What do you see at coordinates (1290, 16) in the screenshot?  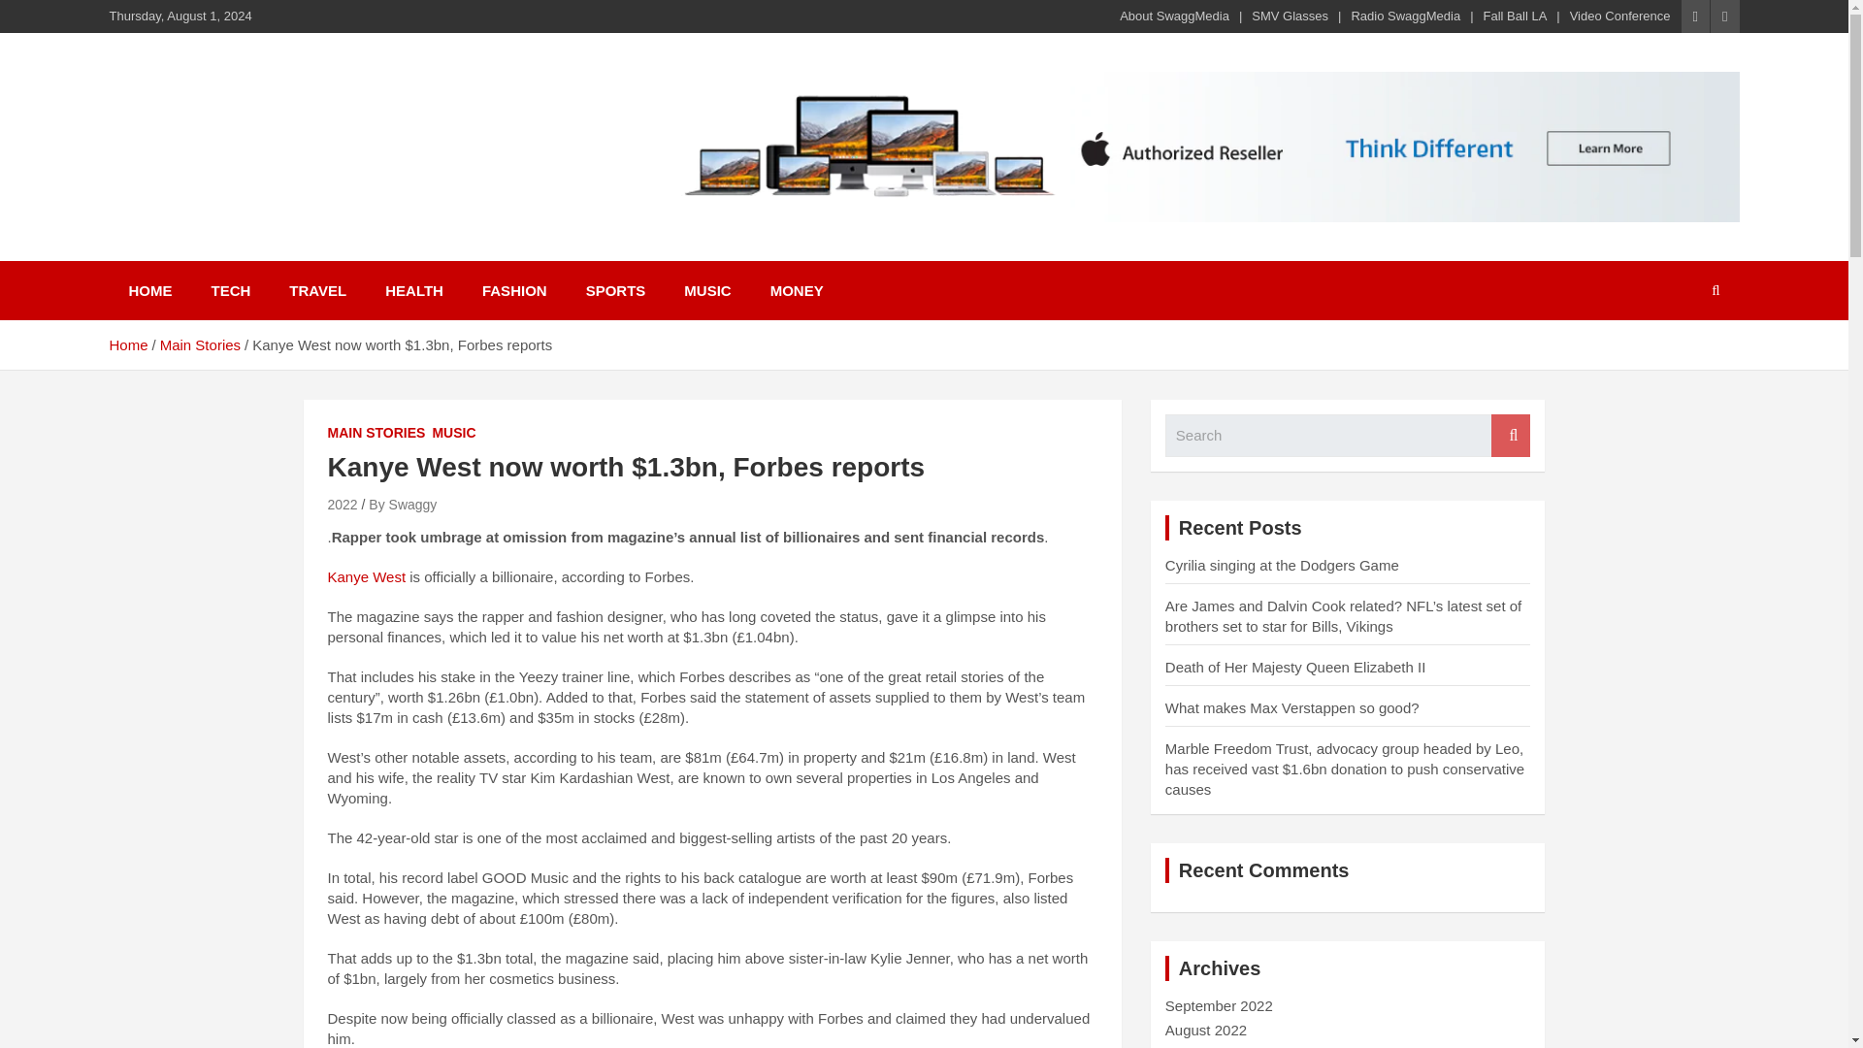 I see `SMV Glasses` at bounding box center [1290, 16].